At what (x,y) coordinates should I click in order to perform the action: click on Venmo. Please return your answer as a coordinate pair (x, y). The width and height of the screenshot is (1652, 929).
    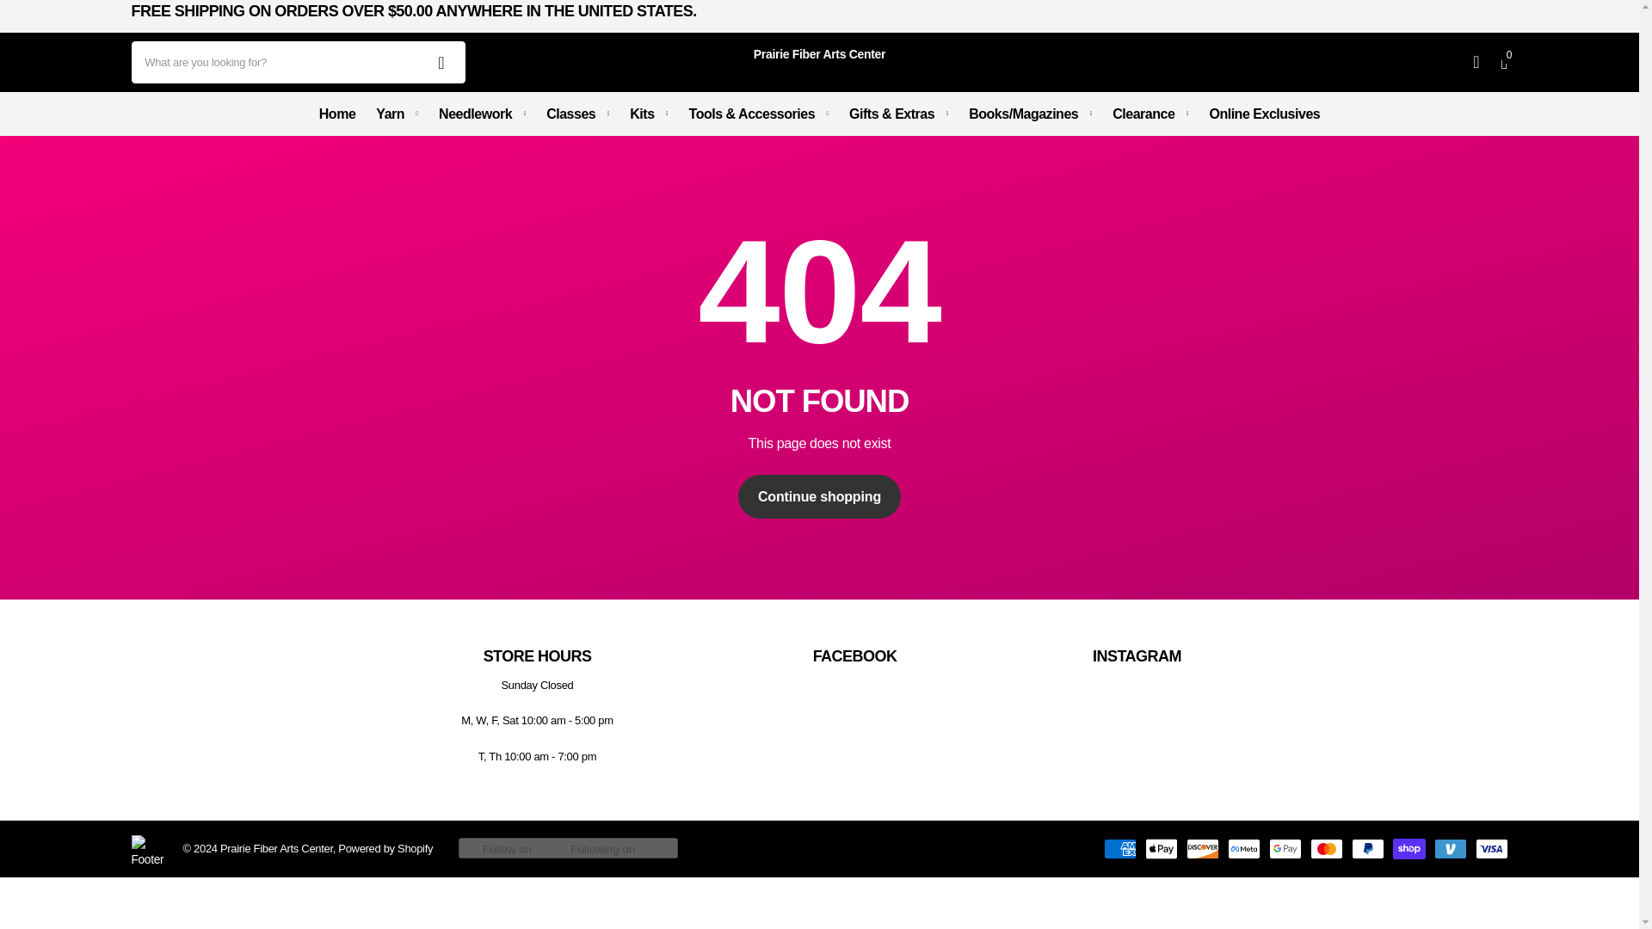
    Looking at the image, I should click on (1450, 849).